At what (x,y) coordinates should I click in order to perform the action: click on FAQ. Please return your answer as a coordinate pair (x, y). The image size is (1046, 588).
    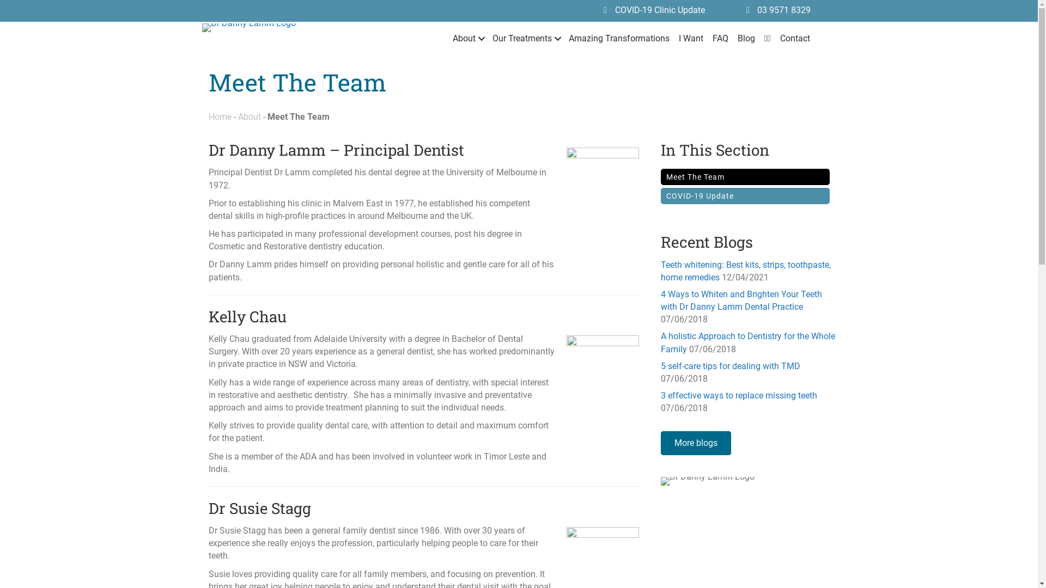
    Looking at the image, I should click on (720, 38).